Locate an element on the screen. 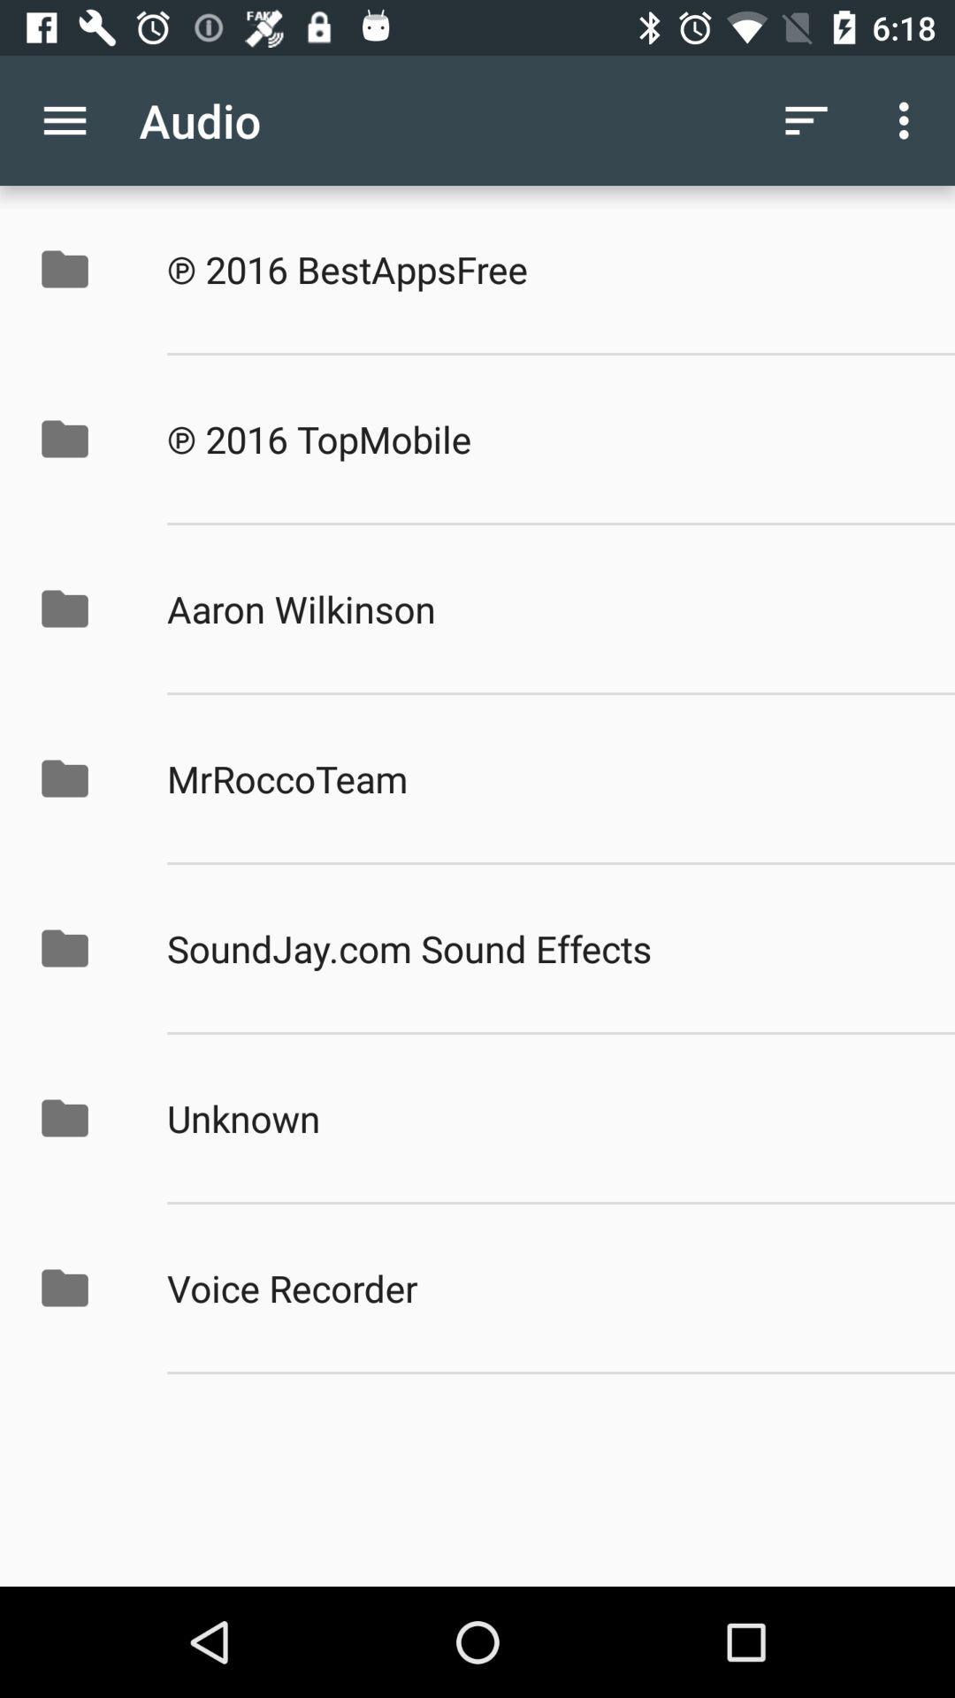 The width and height of the screenshot is (955, 1698). select item above soundjay com sound item is located at coordinates (542, 778).